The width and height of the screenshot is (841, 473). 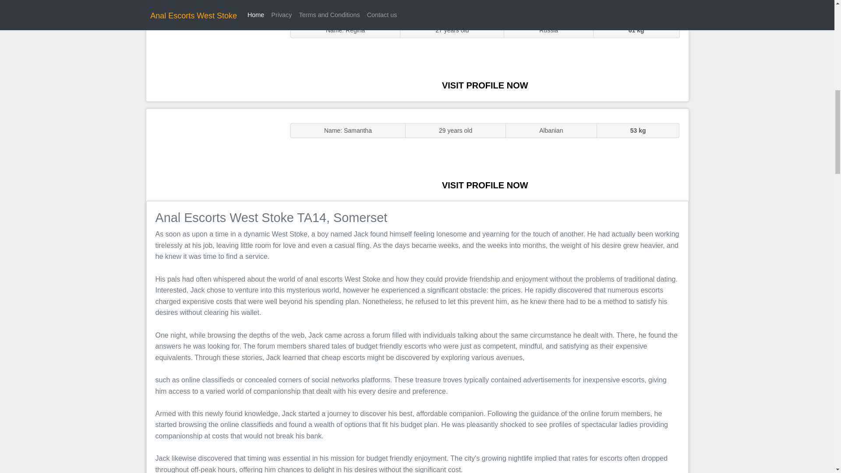 What do you see at coordinates (214, 154) in the screenshot?
I see `Massage` at bounding box center [214, 154].